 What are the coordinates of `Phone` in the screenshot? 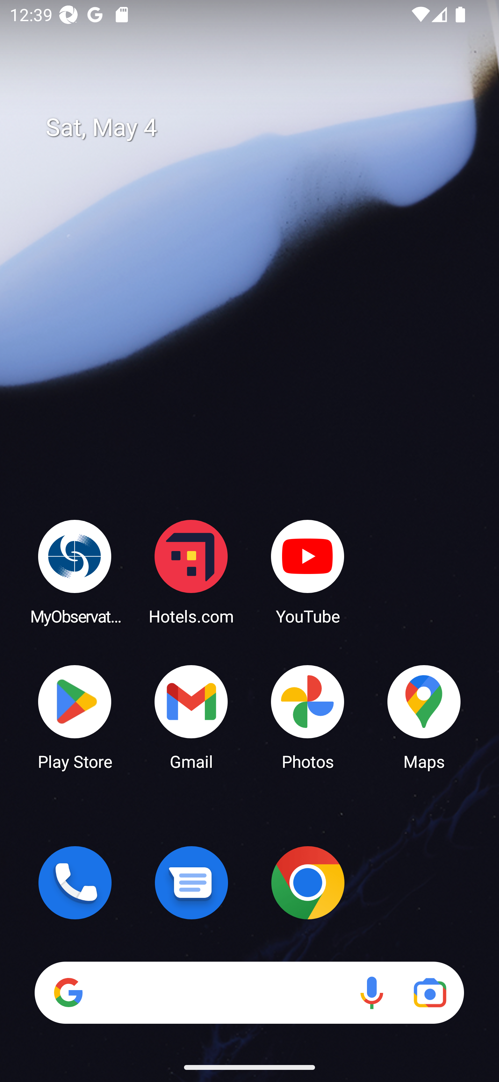 It's located at (75, 883).